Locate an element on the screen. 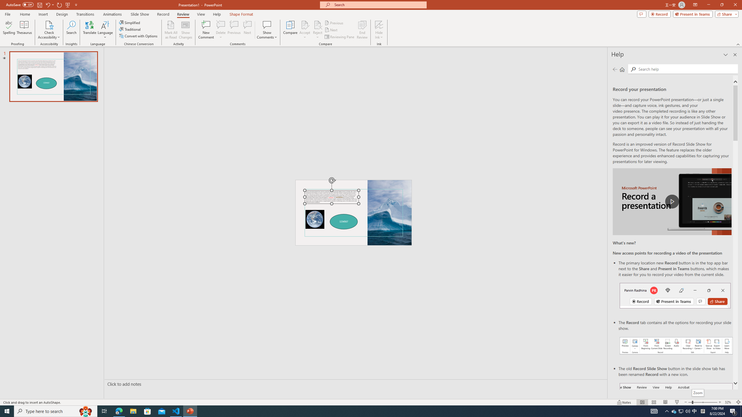 This screenshot has width=742, height=417. Accept Change is located at coordinates (305, 25).